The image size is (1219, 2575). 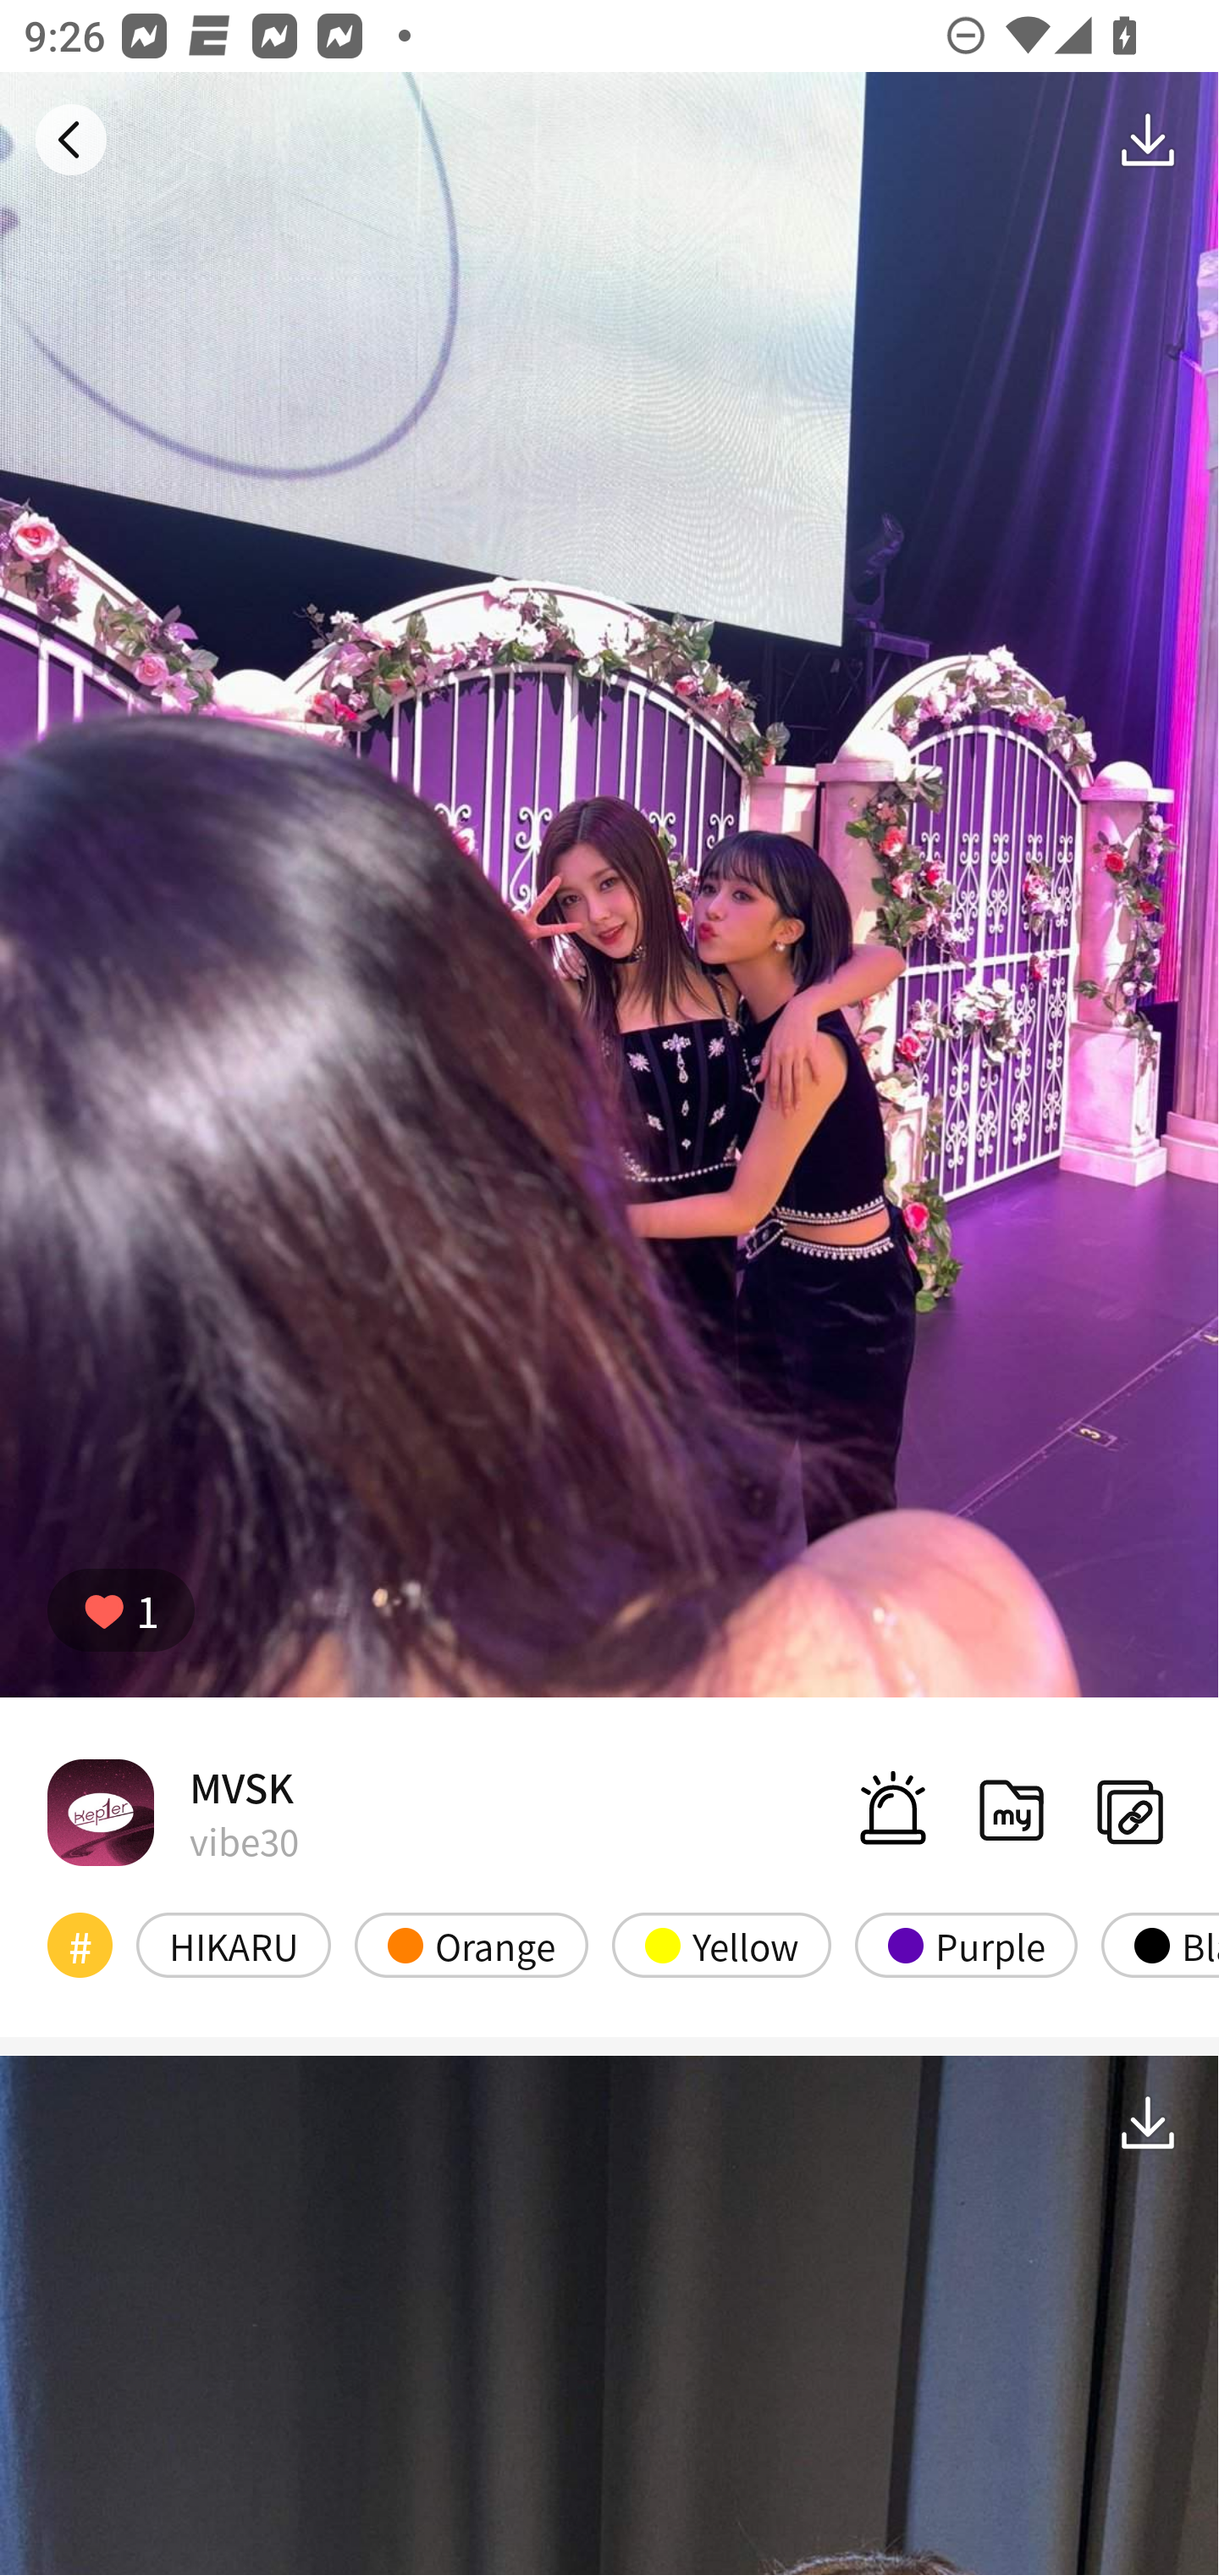 What do you see at coordinates (121, 1610) in the screenshot?
I see `1` at bounding box center [121, 1610].